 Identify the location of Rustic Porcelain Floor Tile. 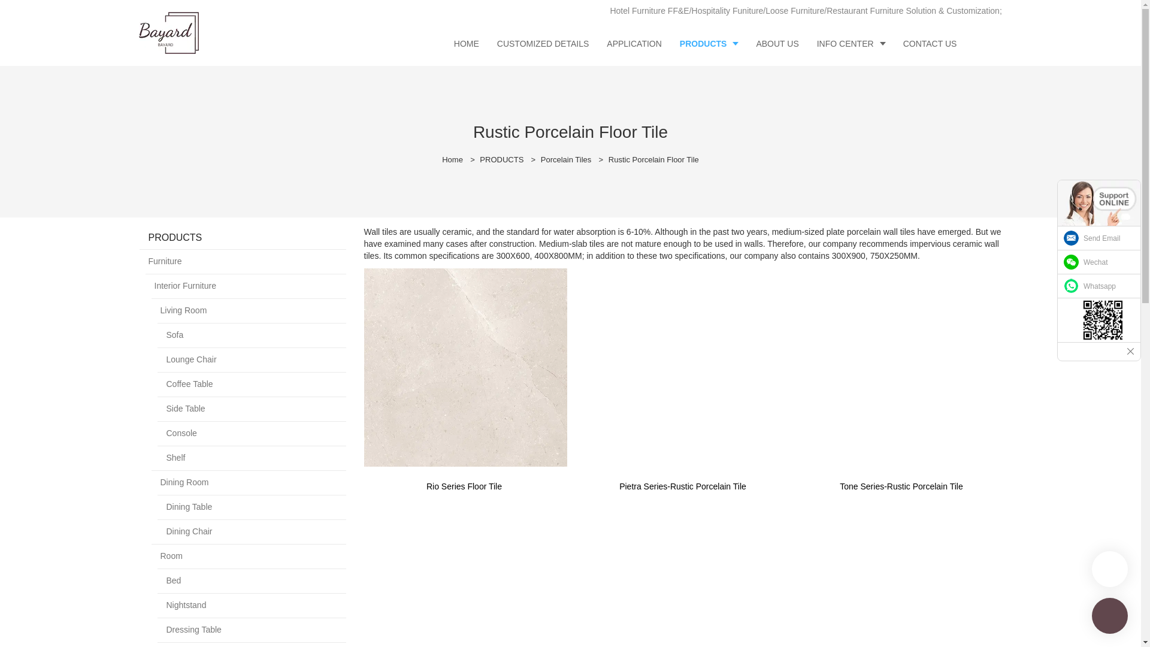
(653, 159).